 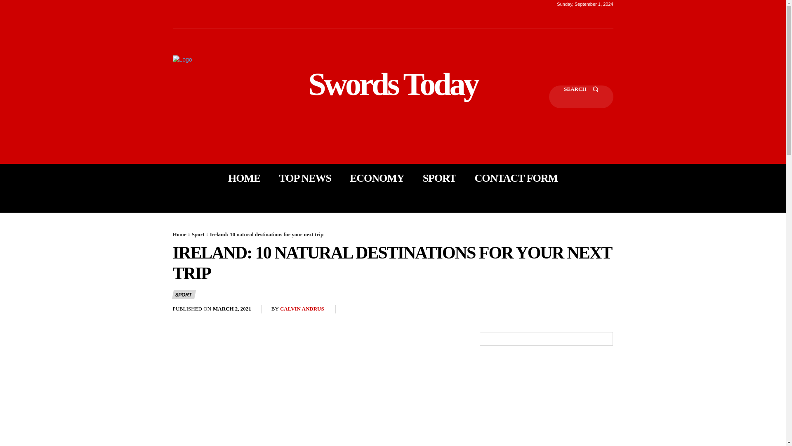 What do you see at coordinates (179, 234) in the screenshot?
I see `Home` at bounding box center [179, 234].